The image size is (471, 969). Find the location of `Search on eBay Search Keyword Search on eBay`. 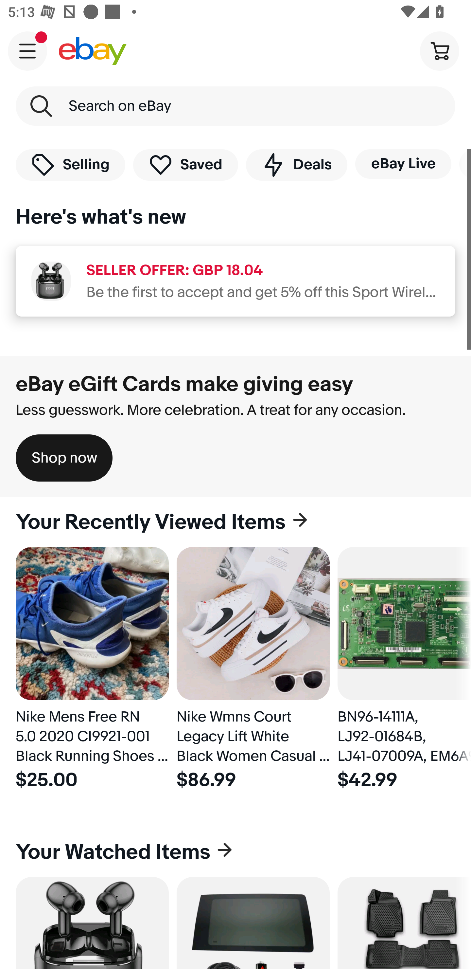

Search on eBay Search Keyword Search on eBay is located at coordinates (235, 106).